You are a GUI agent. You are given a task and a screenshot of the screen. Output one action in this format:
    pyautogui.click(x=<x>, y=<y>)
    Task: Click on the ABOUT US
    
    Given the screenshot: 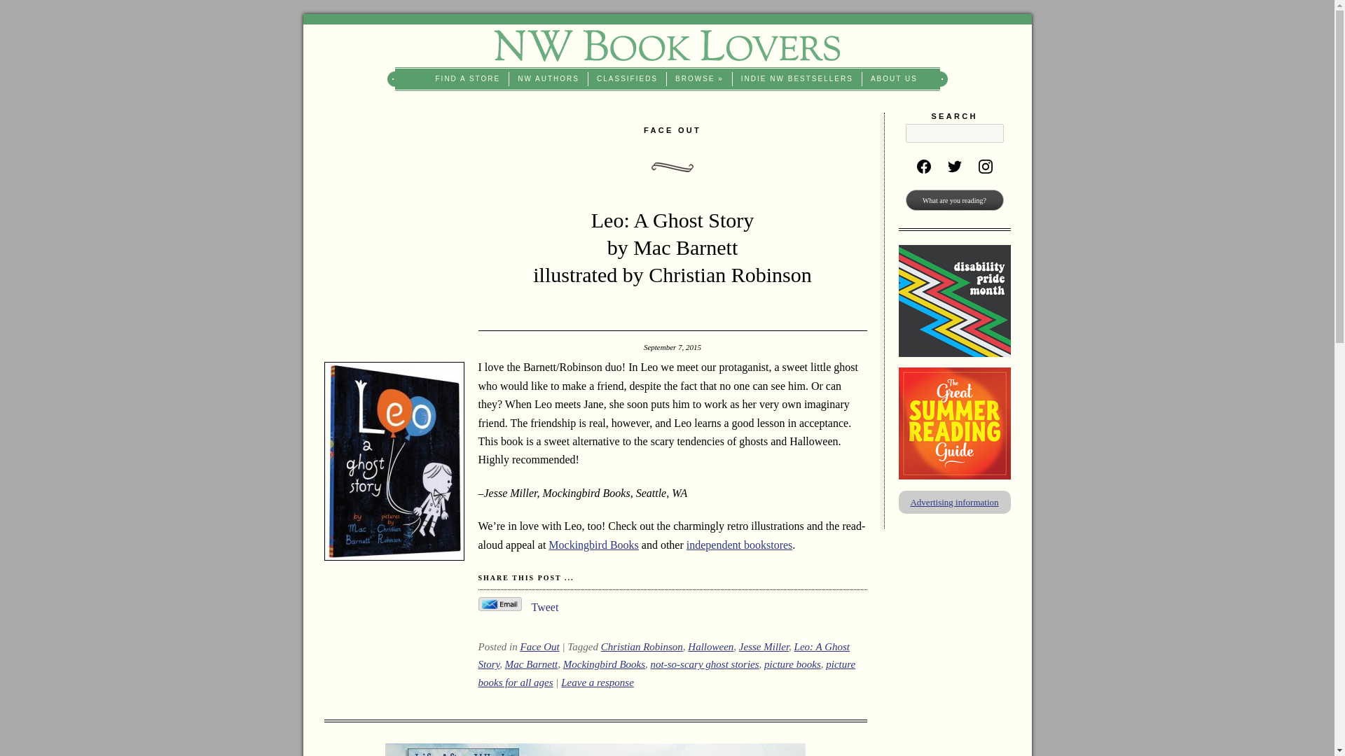 What is the action you would take?
    pyautogui.click(x=894, y=78)
    